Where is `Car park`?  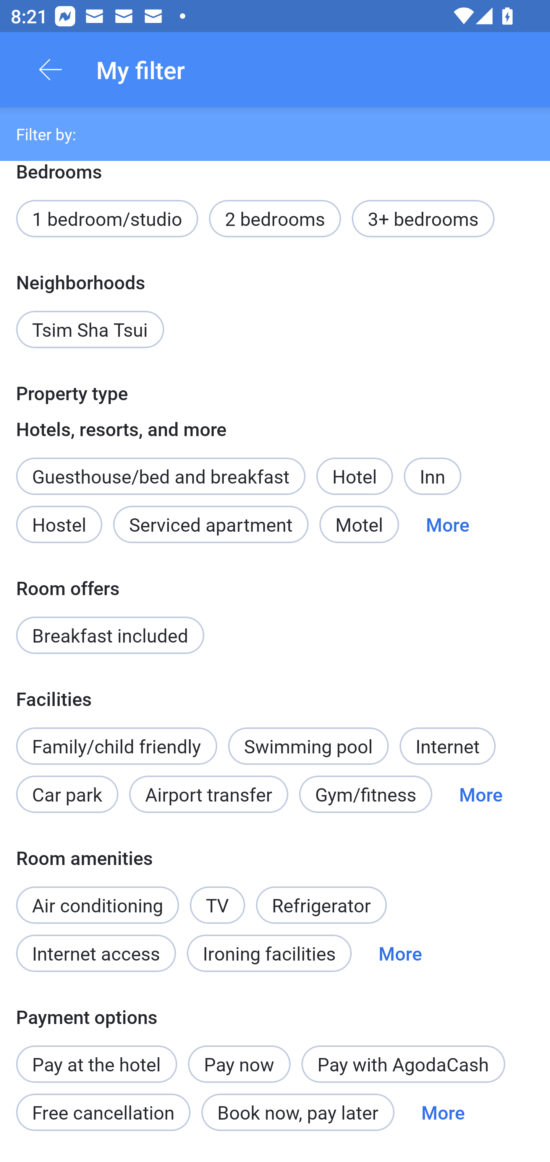
Car park is located at coordinates (67, 794).